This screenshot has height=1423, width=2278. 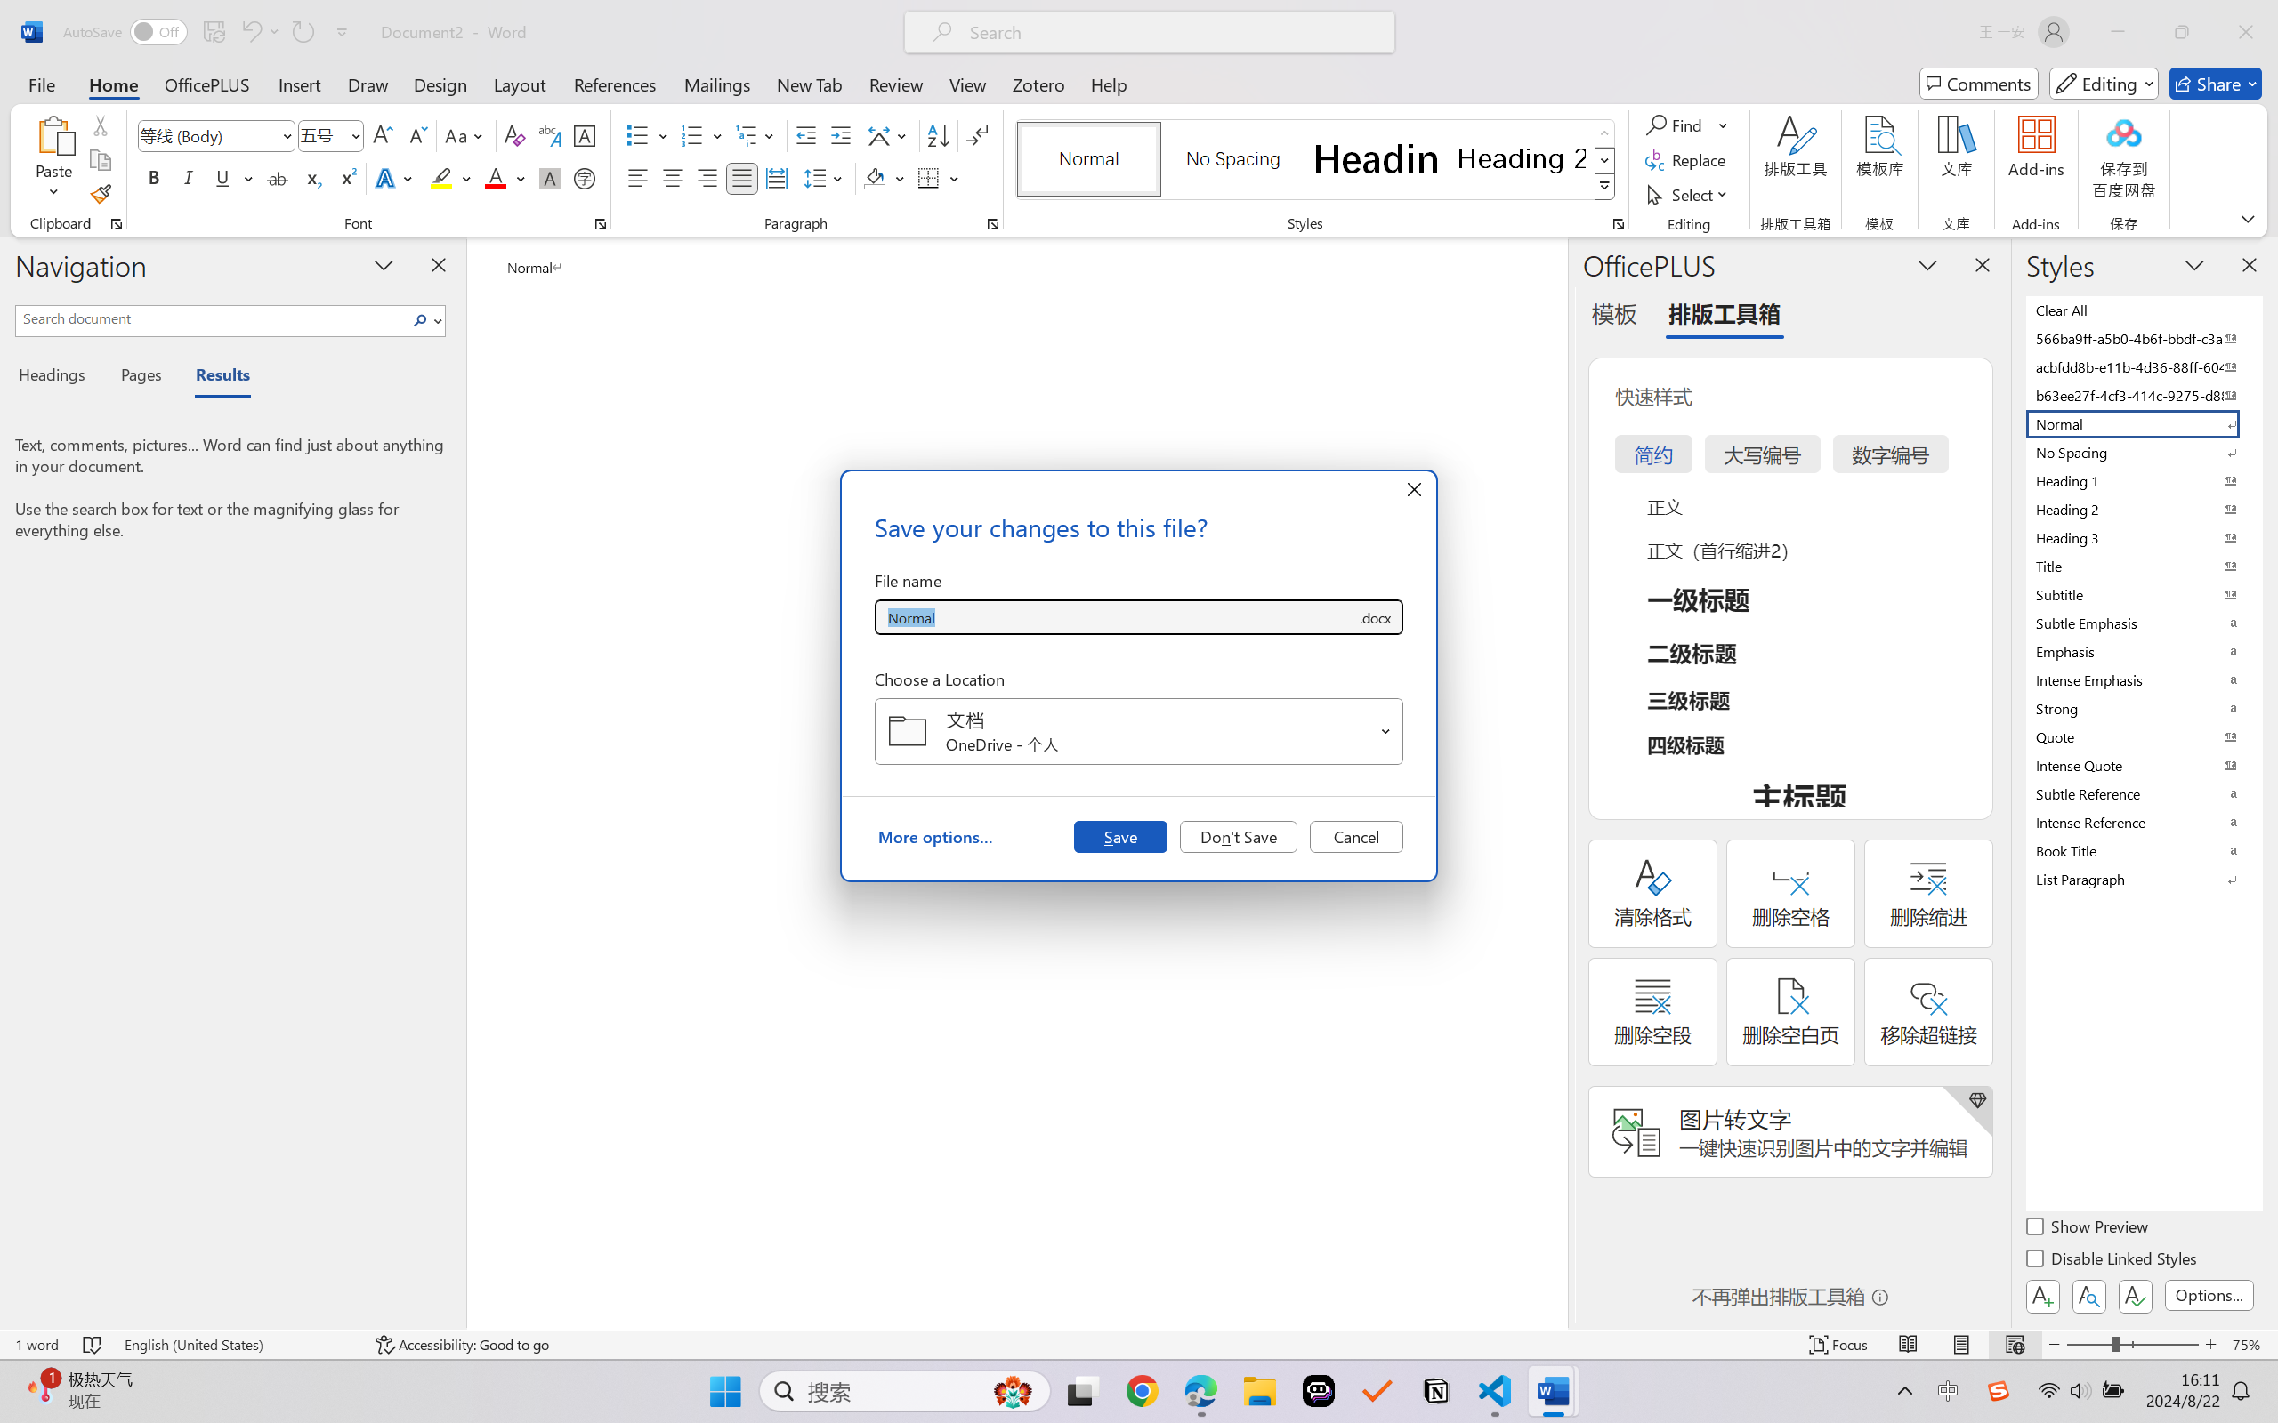 I want to click on b63ee27f-4cf3-414c-9275-d88e3f90795e, so click(x=2143, y=395).